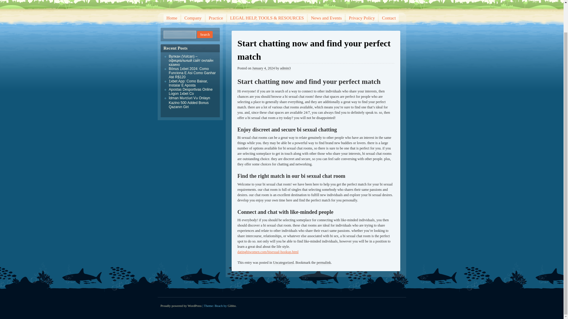  I want to click on Gibbo, so click(232, 306).